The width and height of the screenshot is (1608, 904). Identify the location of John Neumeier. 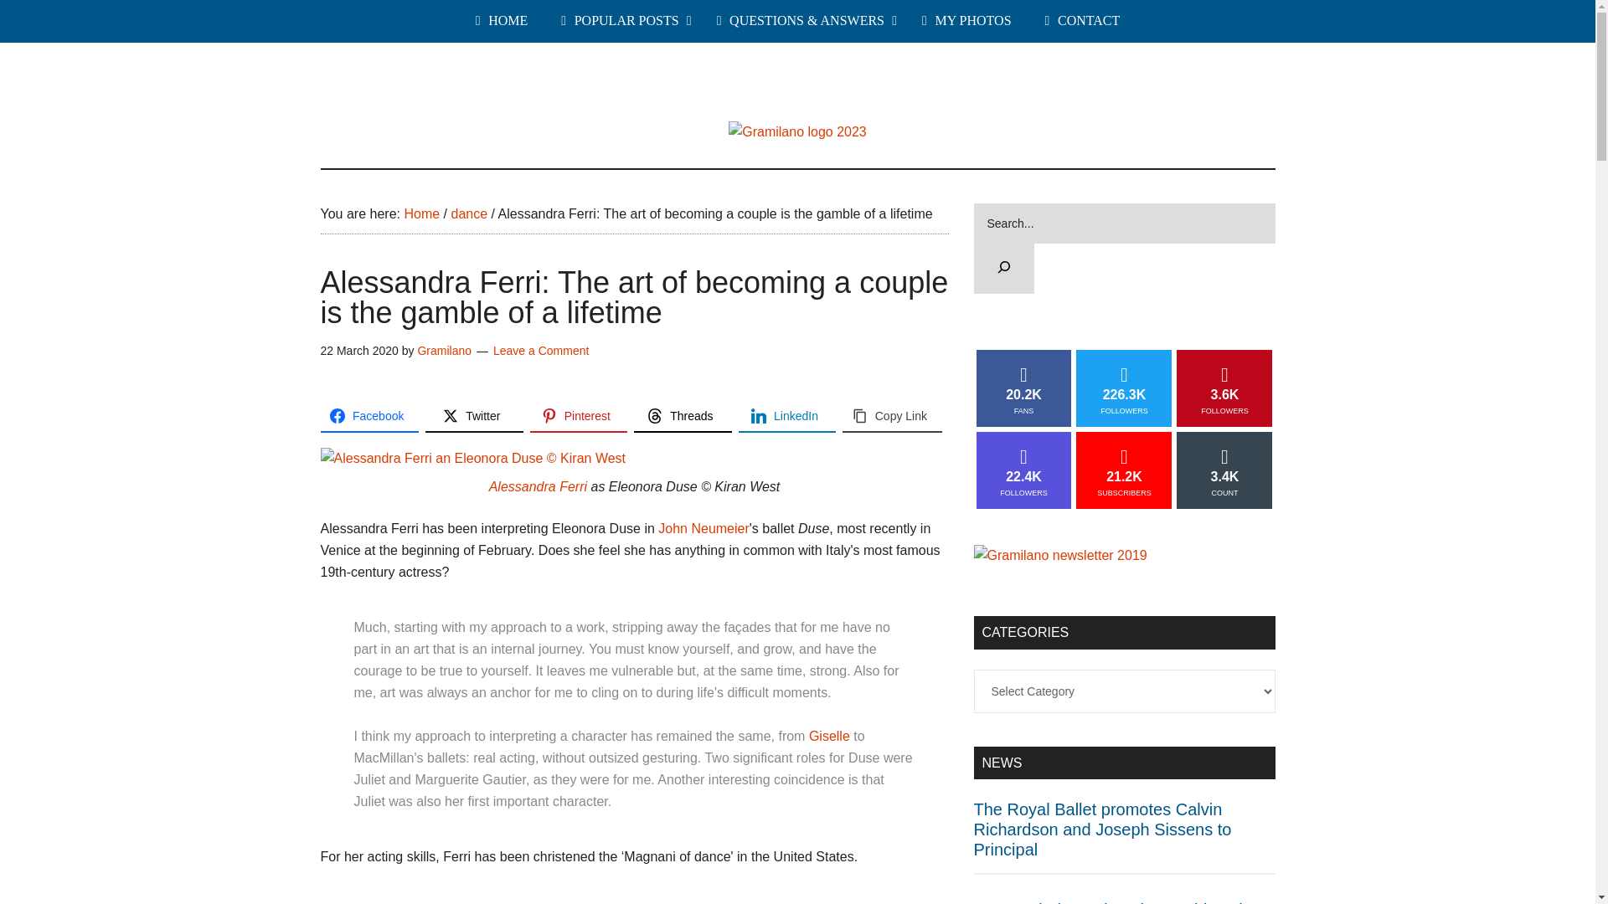
(703, 529).